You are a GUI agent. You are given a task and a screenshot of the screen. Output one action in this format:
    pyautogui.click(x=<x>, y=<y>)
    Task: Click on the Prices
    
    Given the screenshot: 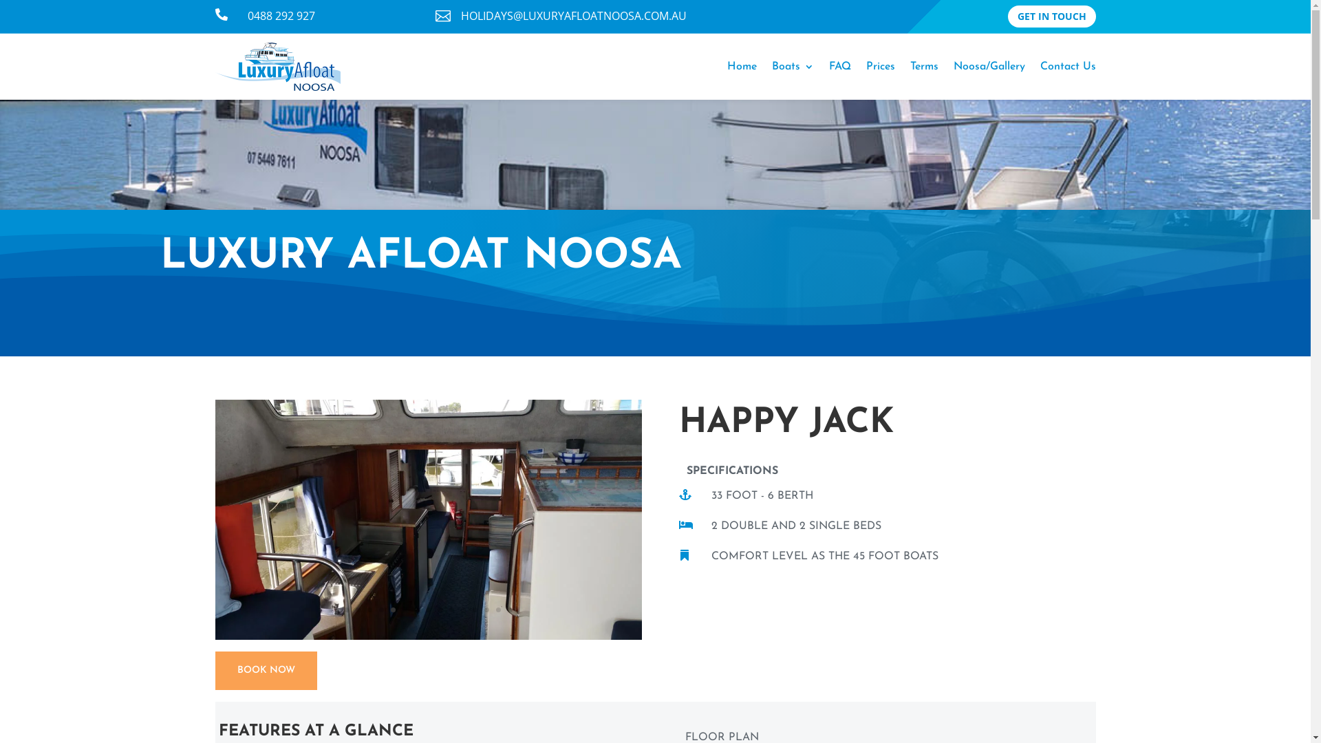 What is the action you would take?
    pyautogui.click(x=880, y=67)
    